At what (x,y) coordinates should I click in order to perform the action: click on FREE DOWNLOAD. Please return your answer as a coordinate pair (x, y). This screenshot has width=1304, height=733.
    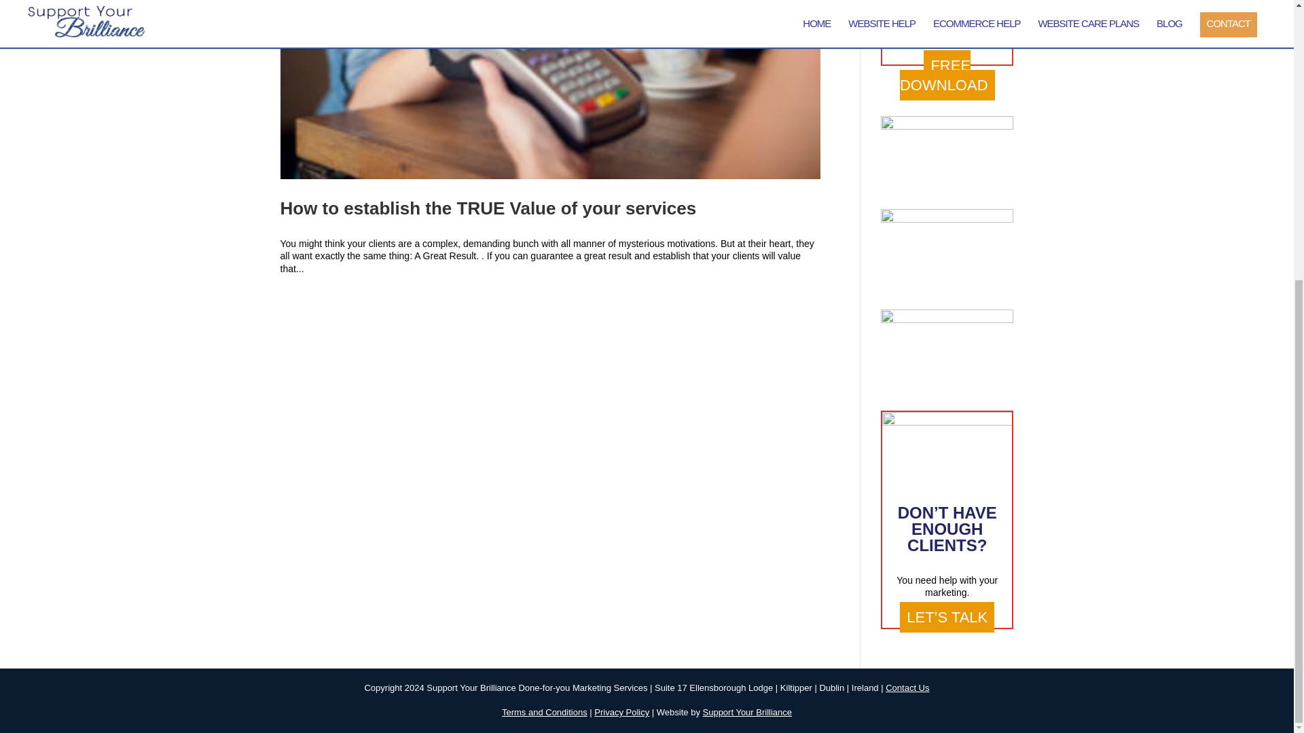
    Looking at the image, I should click on (947, 75).